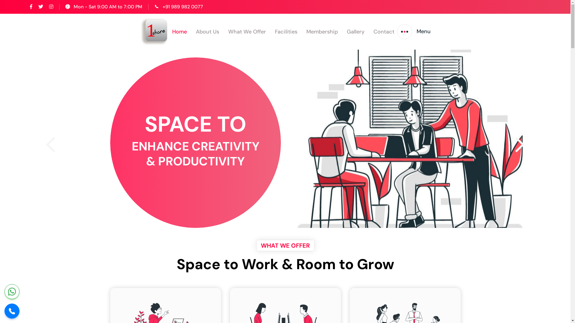 Image resolution: width=575 pixels, height=323 pixels. Describe the element at coordinates (208, 32) in the screenshot. I see `About Us` at that location.